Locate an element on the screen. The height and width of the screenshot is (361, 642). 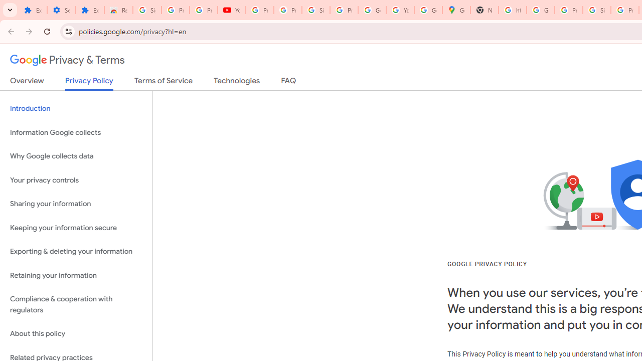
Technologies is located at coordinates (237, 83).